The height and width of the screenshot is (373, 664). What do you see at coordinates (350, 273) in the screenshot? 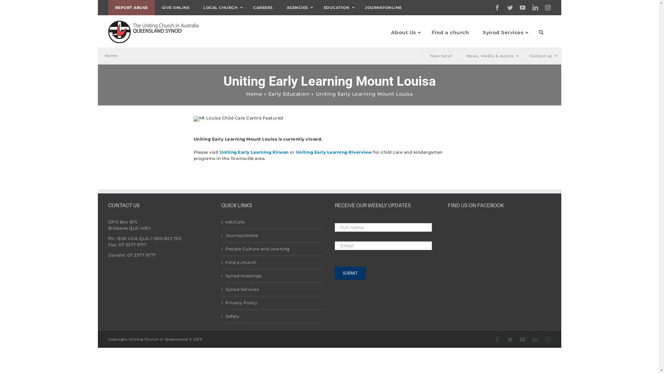
I see `Submit` at bounding box center [350, 273].